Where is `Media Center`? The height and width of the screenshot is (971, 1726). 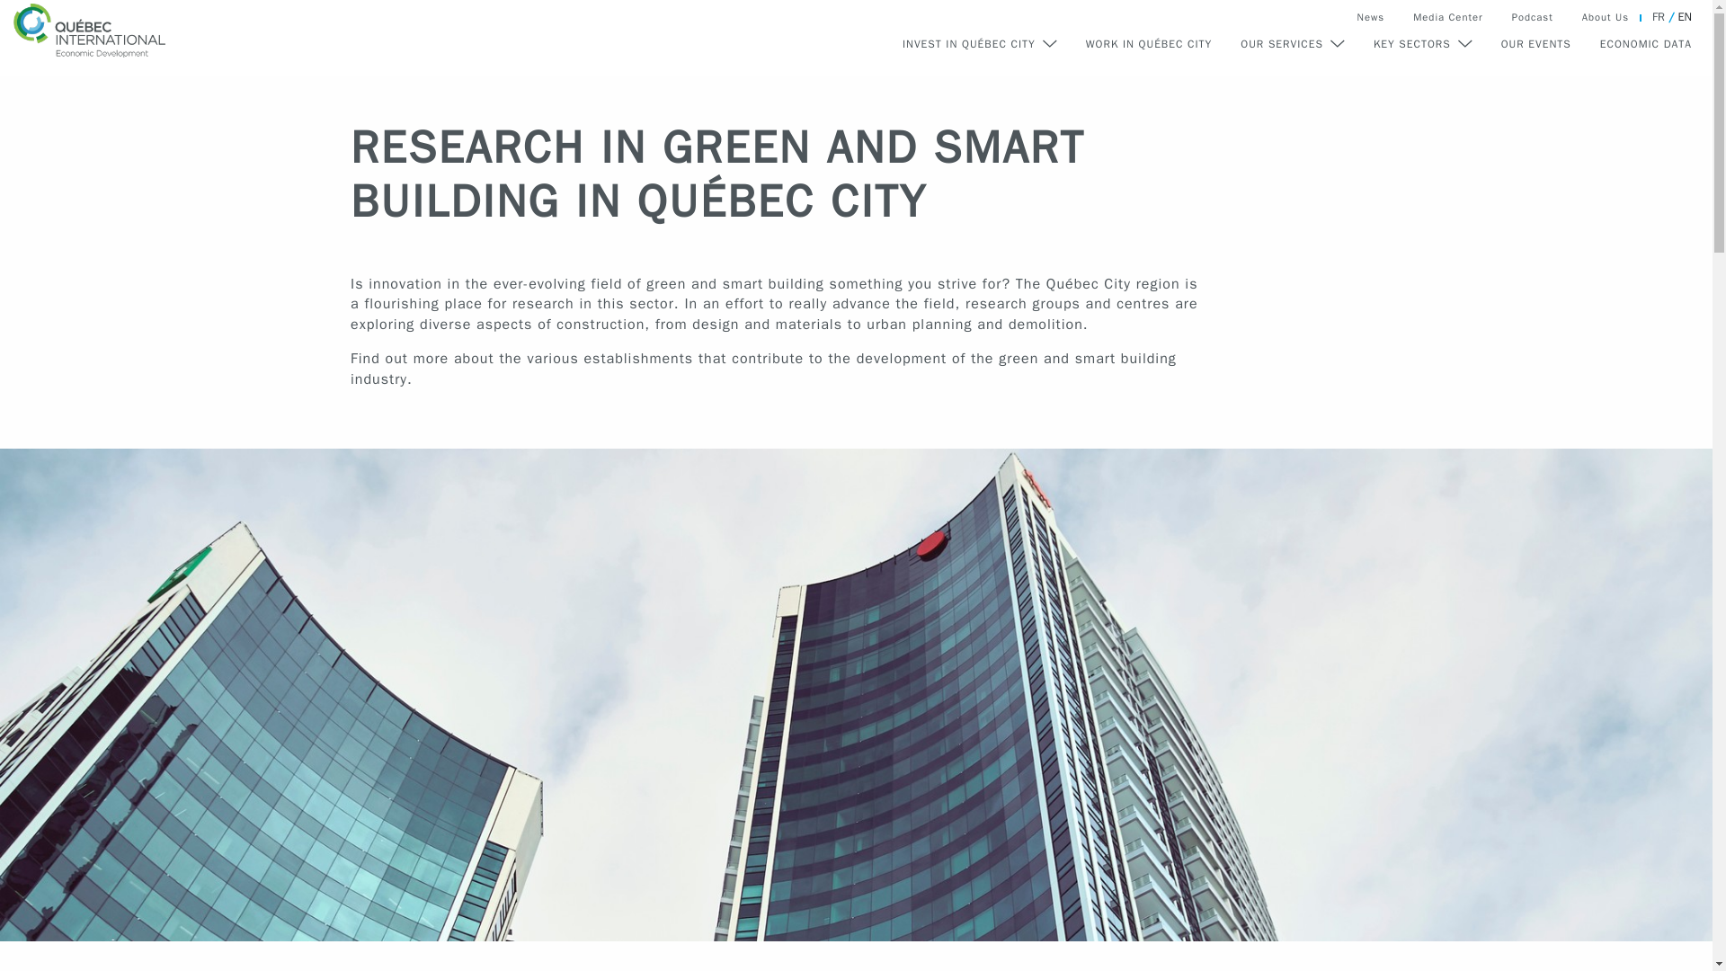 Media Center is located at coordinates (1447, 17).